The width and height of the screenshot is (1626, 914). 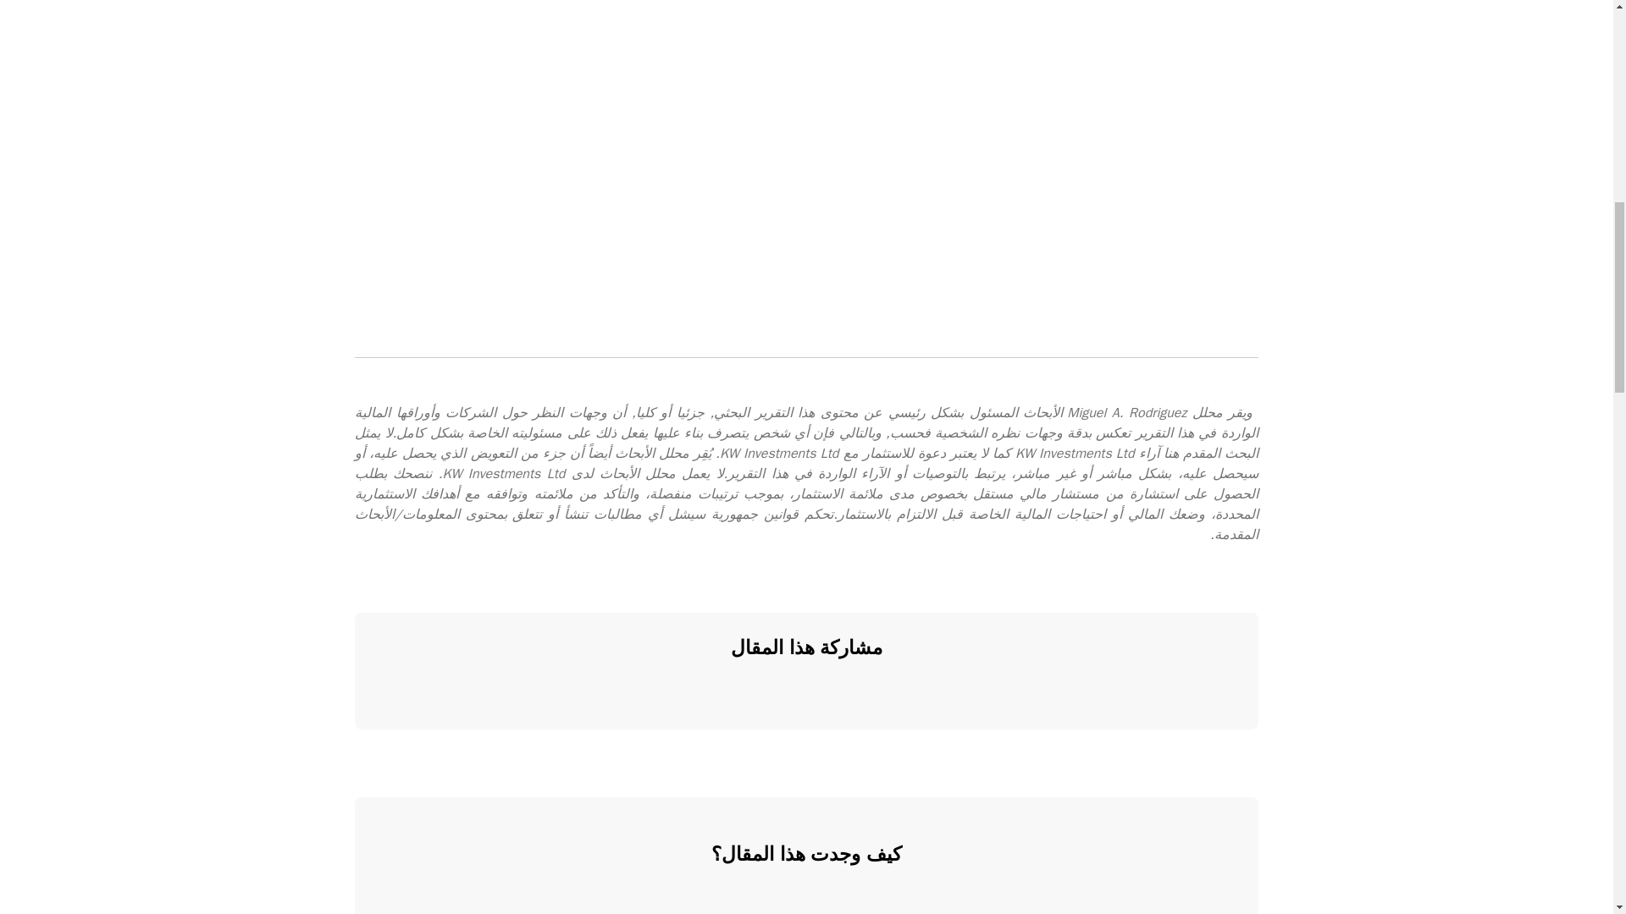 What do you see at coordinates (859, 694) in the screenshot?
I see `Article Hero` at bounding box center [859, 694].